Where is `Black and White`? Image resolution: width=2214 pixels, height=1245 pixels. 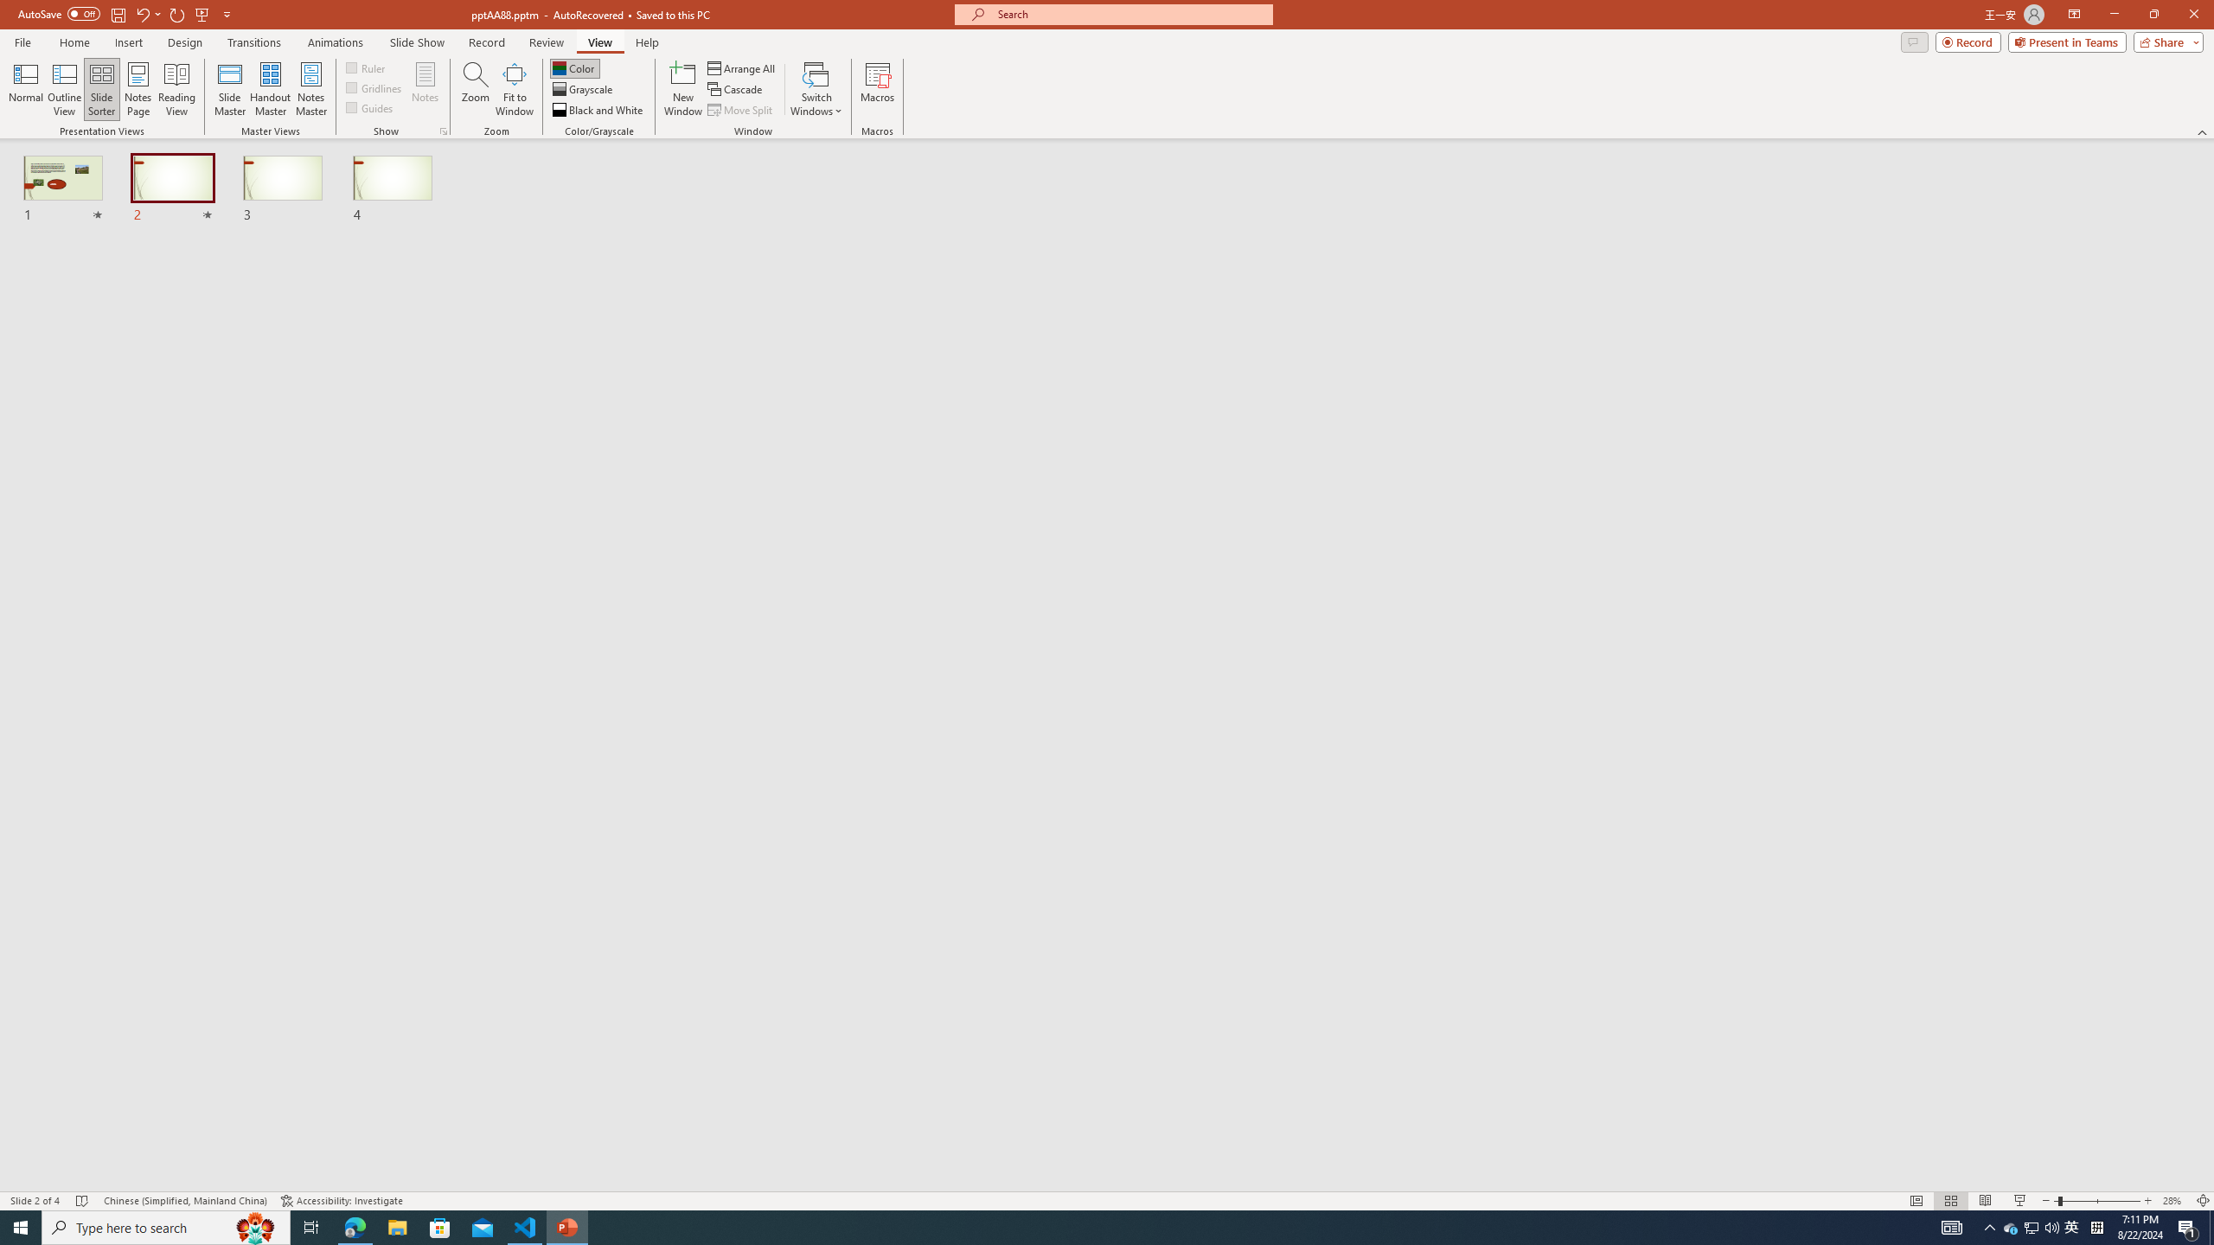
Black and White is located at coordinates (598, 111).